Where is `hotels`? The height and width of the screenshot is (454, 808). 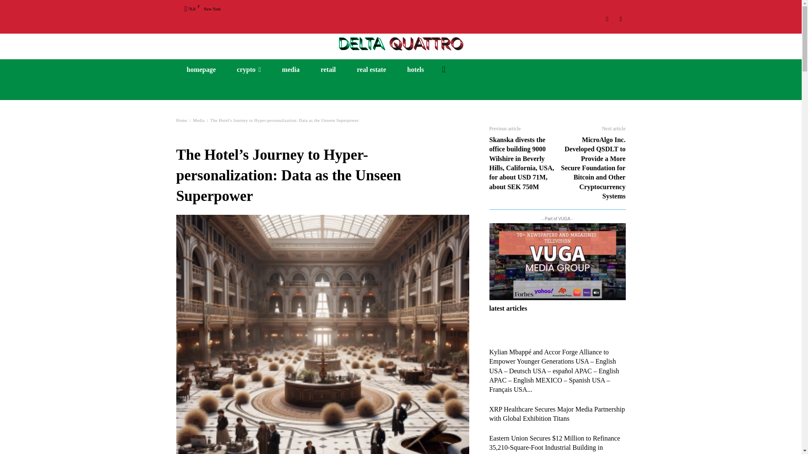 hotels is located at coordinates (415, 70).